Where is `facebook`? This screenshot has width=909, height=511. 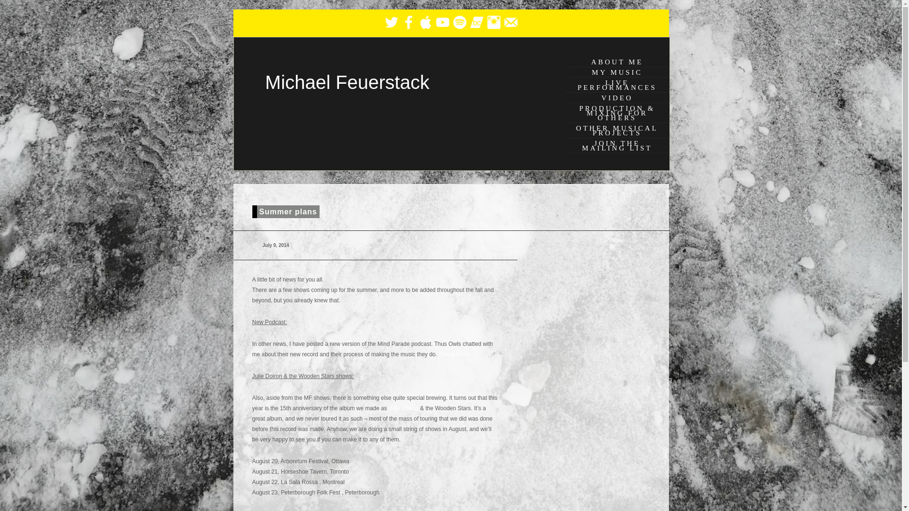
facebook is located at coordinates (408, 29).